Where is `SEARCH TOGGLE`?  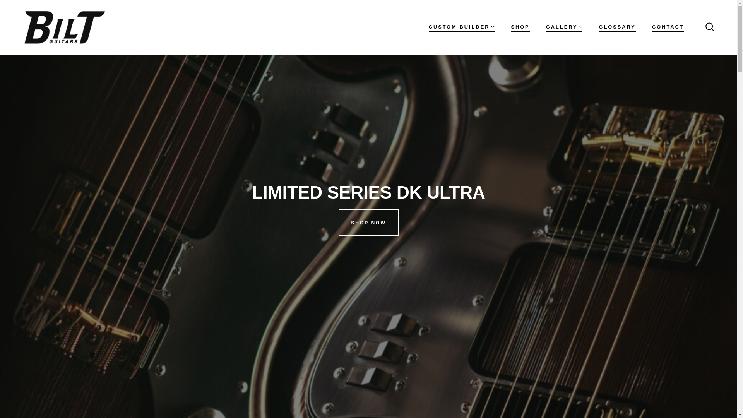
SEARCH TOGGLE is located at coordinates (709, 27).